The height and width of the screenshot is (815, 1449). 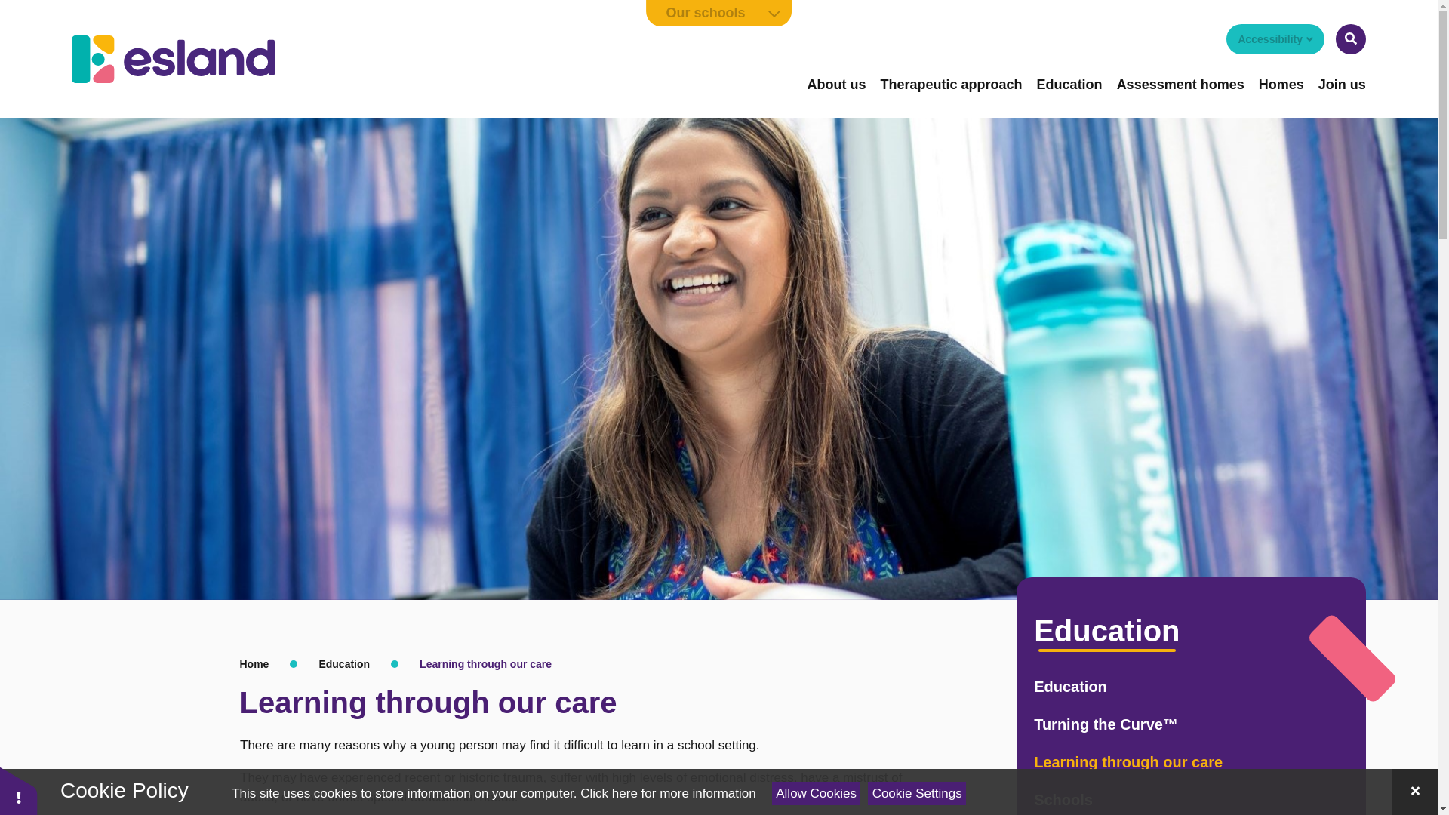 What do you see at coordinates (836, 85) in the screenshot?
I see `About us` at bounding box center [836, 85].